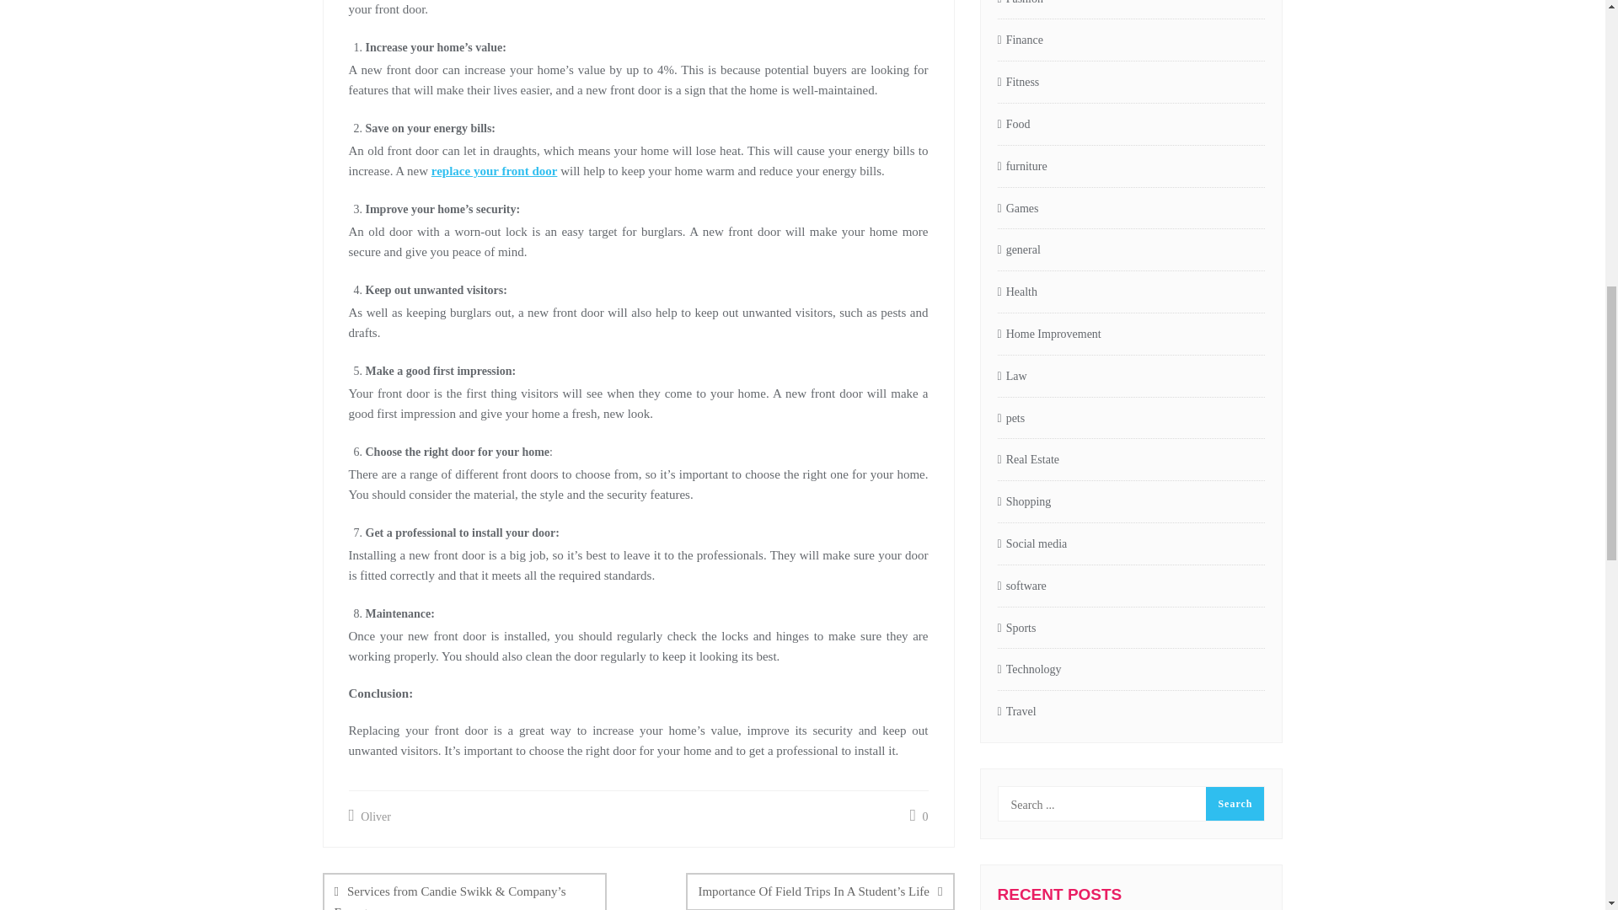  What do you see at coordinates (1021, 7) in the screenshot?
I see `Fashion` at bounding box center [1021, 7].